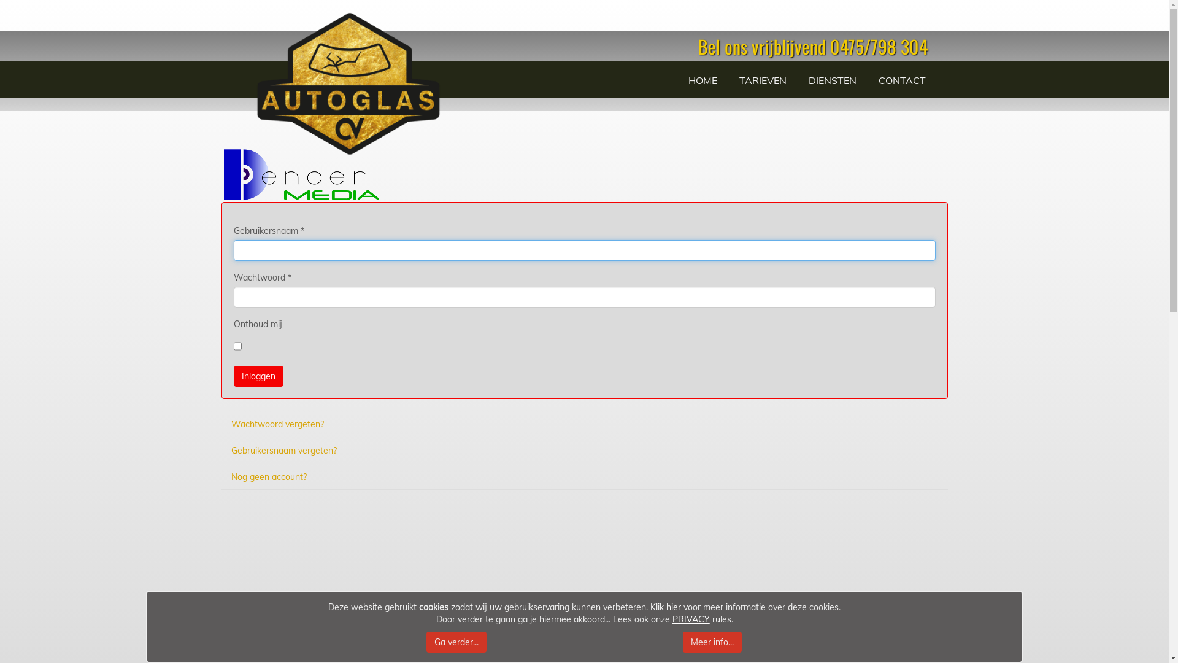  What do you see at coordinates (583, 477) in the screenshot?
I see `Nog geen account?` at bounding box center [583, 477].